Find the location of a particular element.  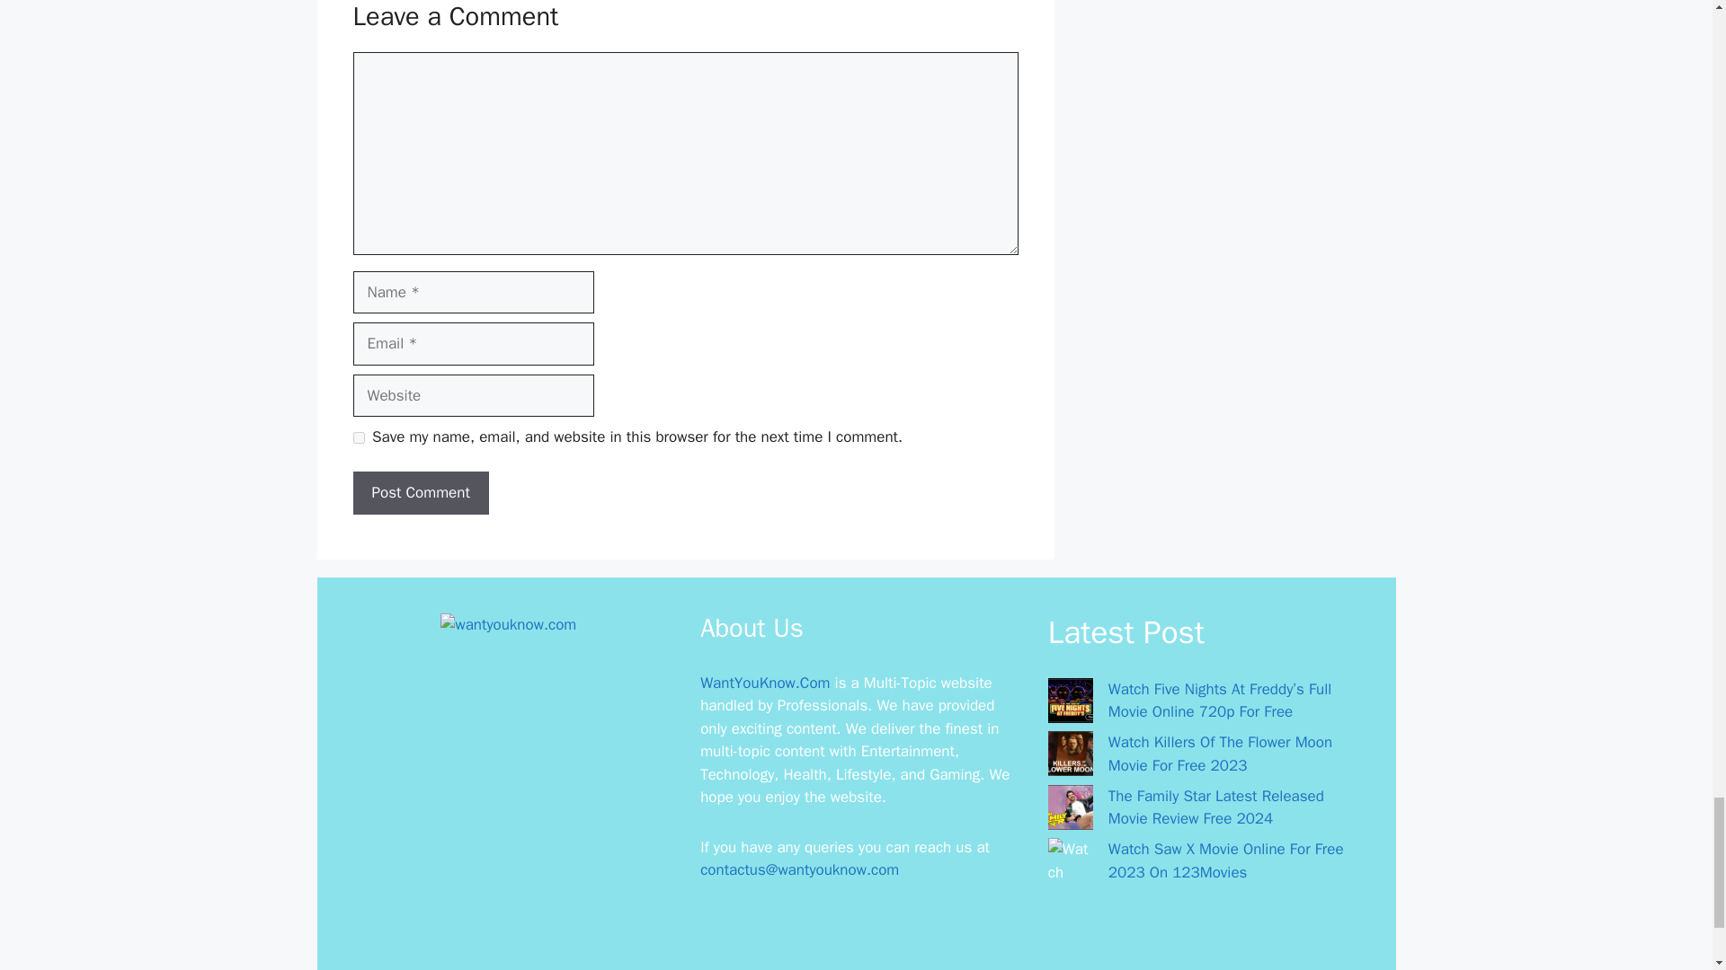

WantYouKnow.Com is located at coordinates (765, 683).